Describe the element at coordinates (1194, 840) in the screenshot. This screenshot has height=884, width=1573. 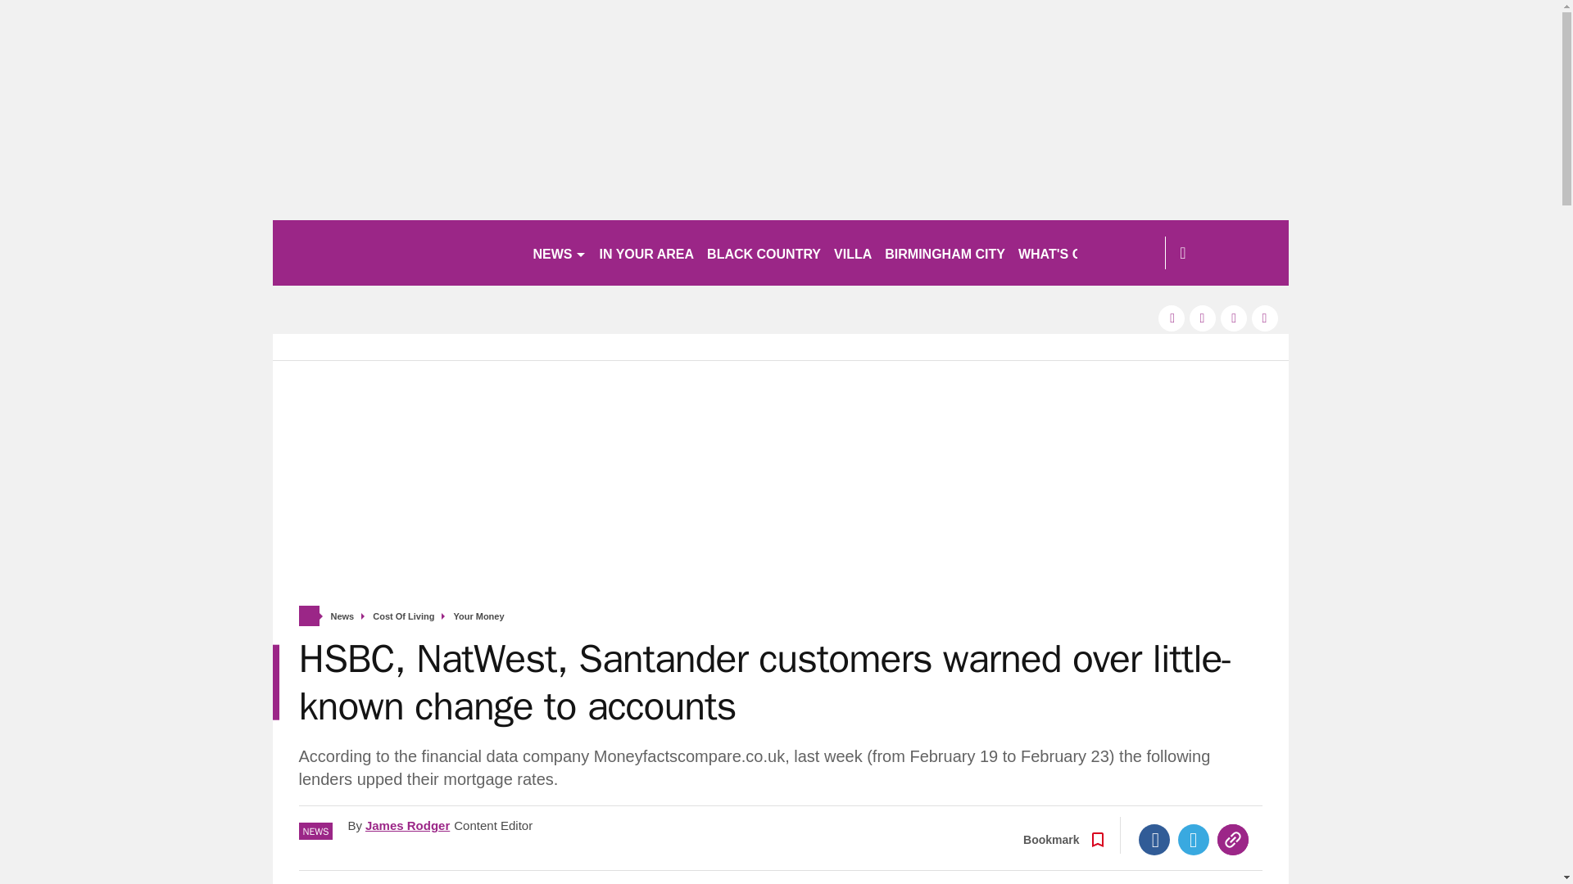
I see `Twitter` at that location.